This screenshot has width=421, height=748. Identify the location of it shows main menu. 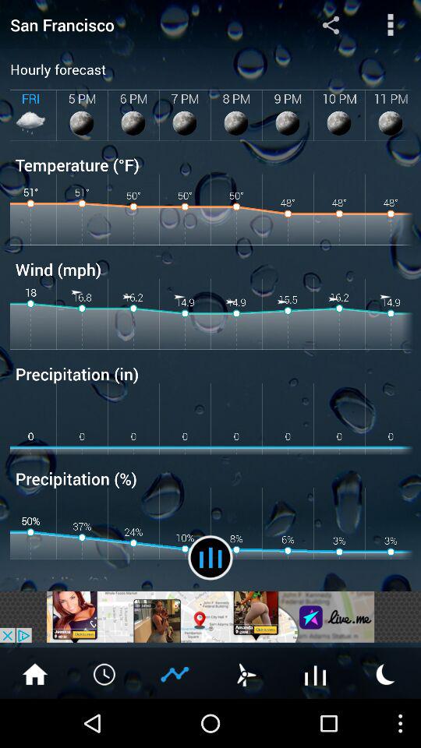
(390, 25).